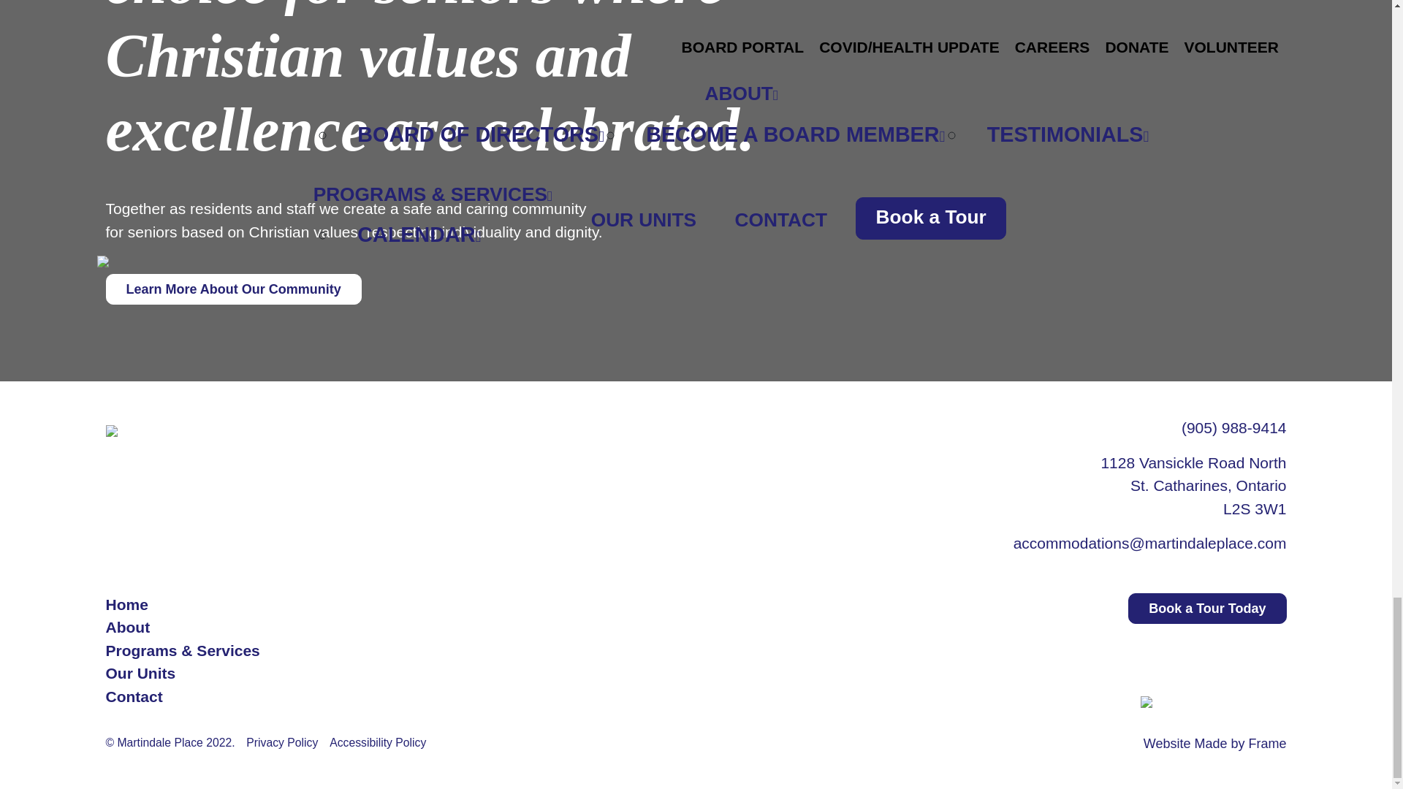 This screenshot has width=1403, height=789. I want to click on Made by Frame, so click(1239, 744).